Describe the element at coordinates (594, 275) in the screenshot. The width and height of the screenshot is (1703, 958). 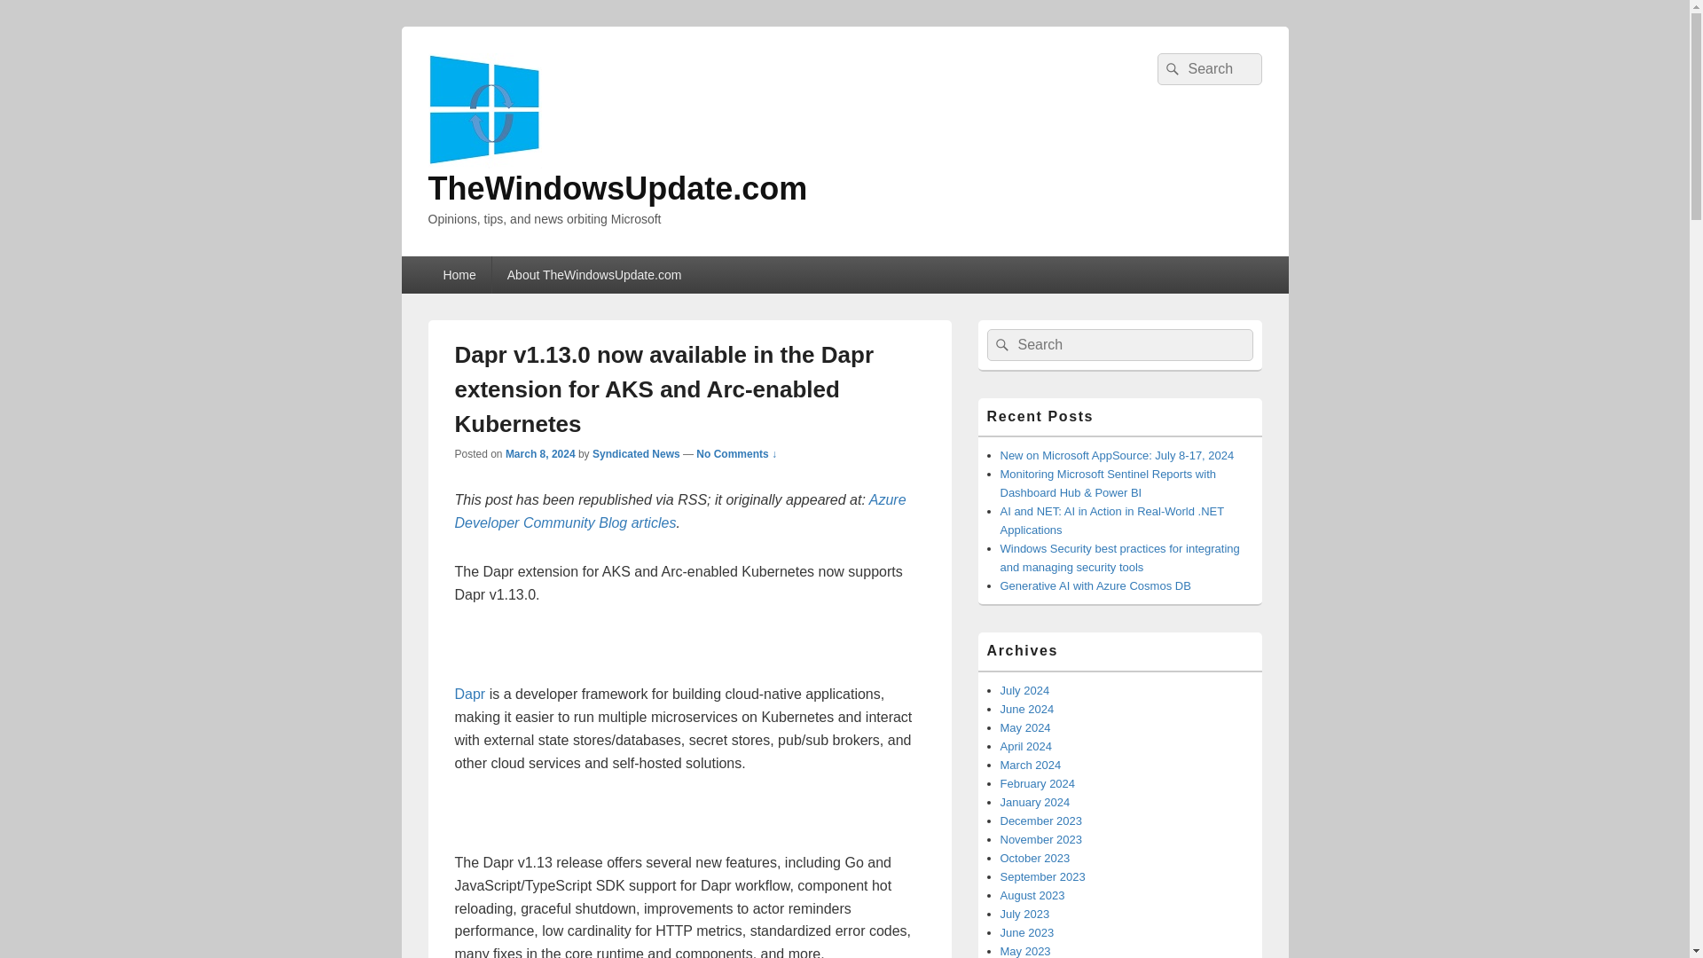
I see `About TheWindowsUpdate.com` at that location.